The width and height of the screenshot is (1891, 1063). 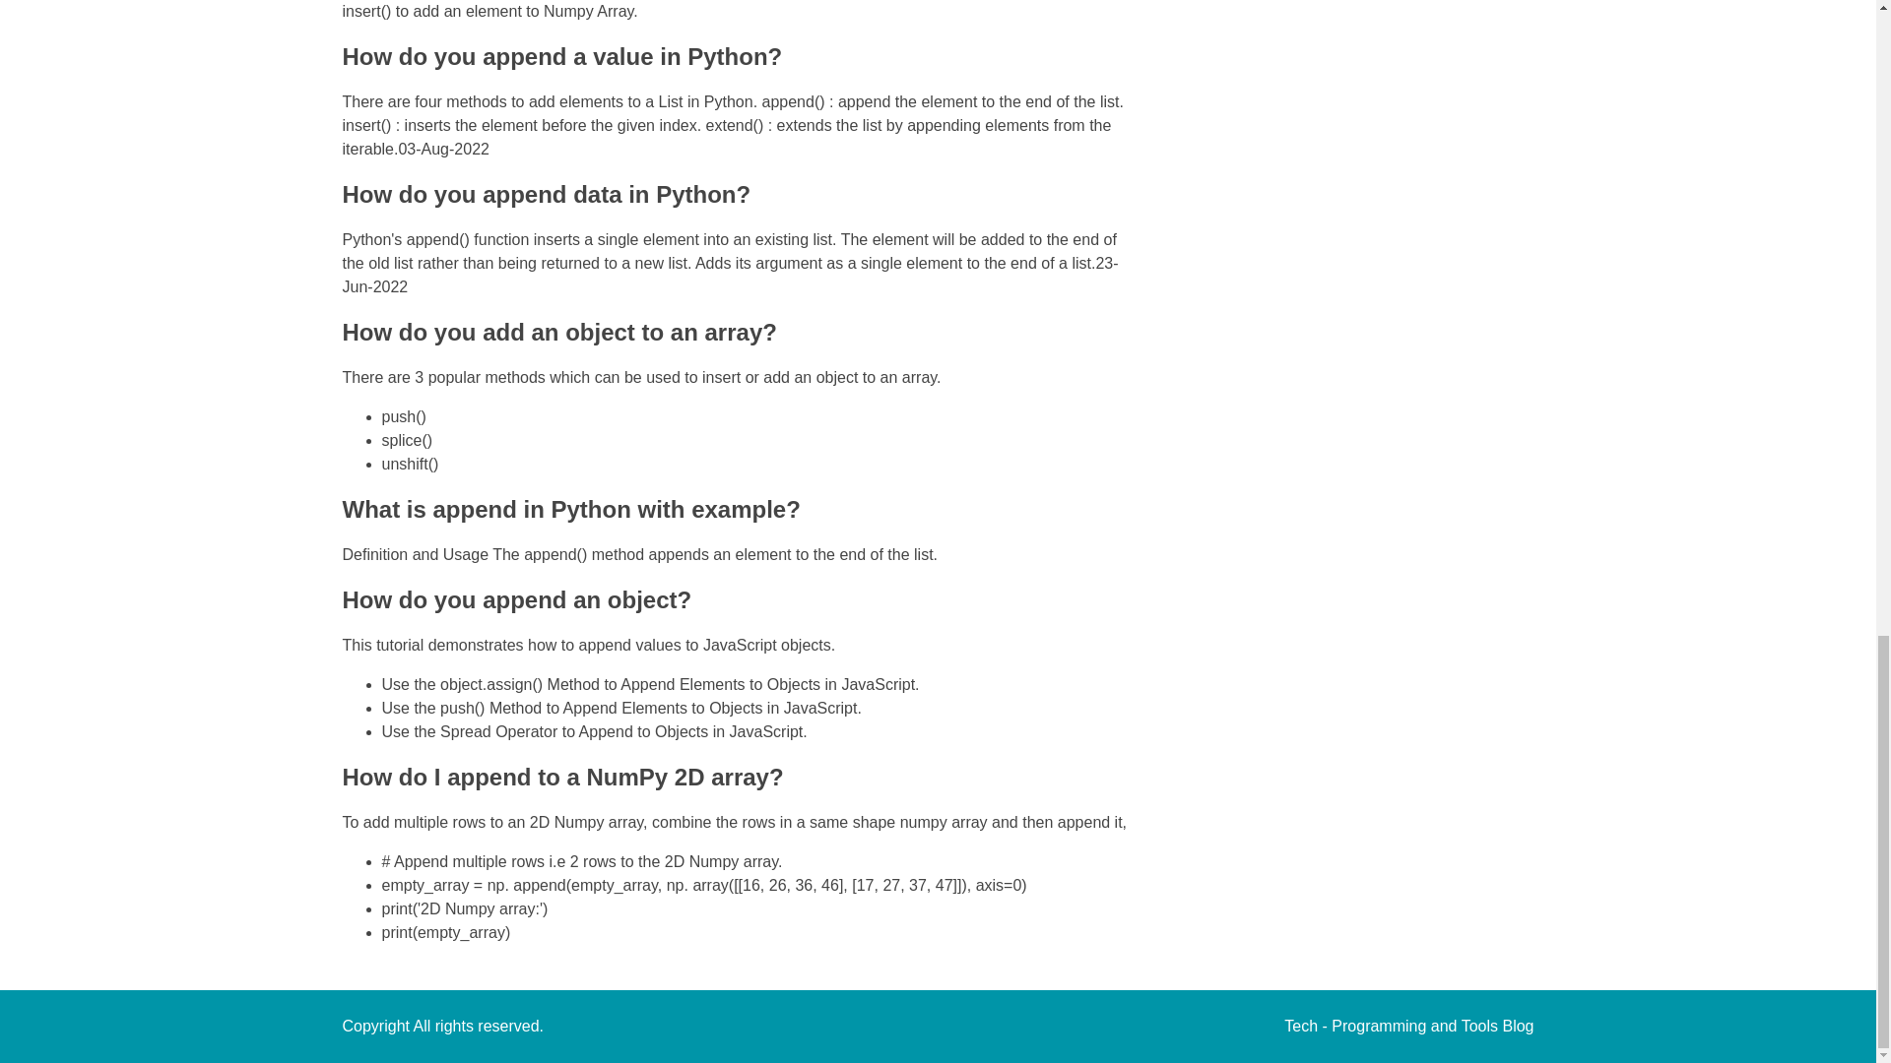 I want to click on Tech - Programming and Tools Blog, so click(x=1408, y=1026).